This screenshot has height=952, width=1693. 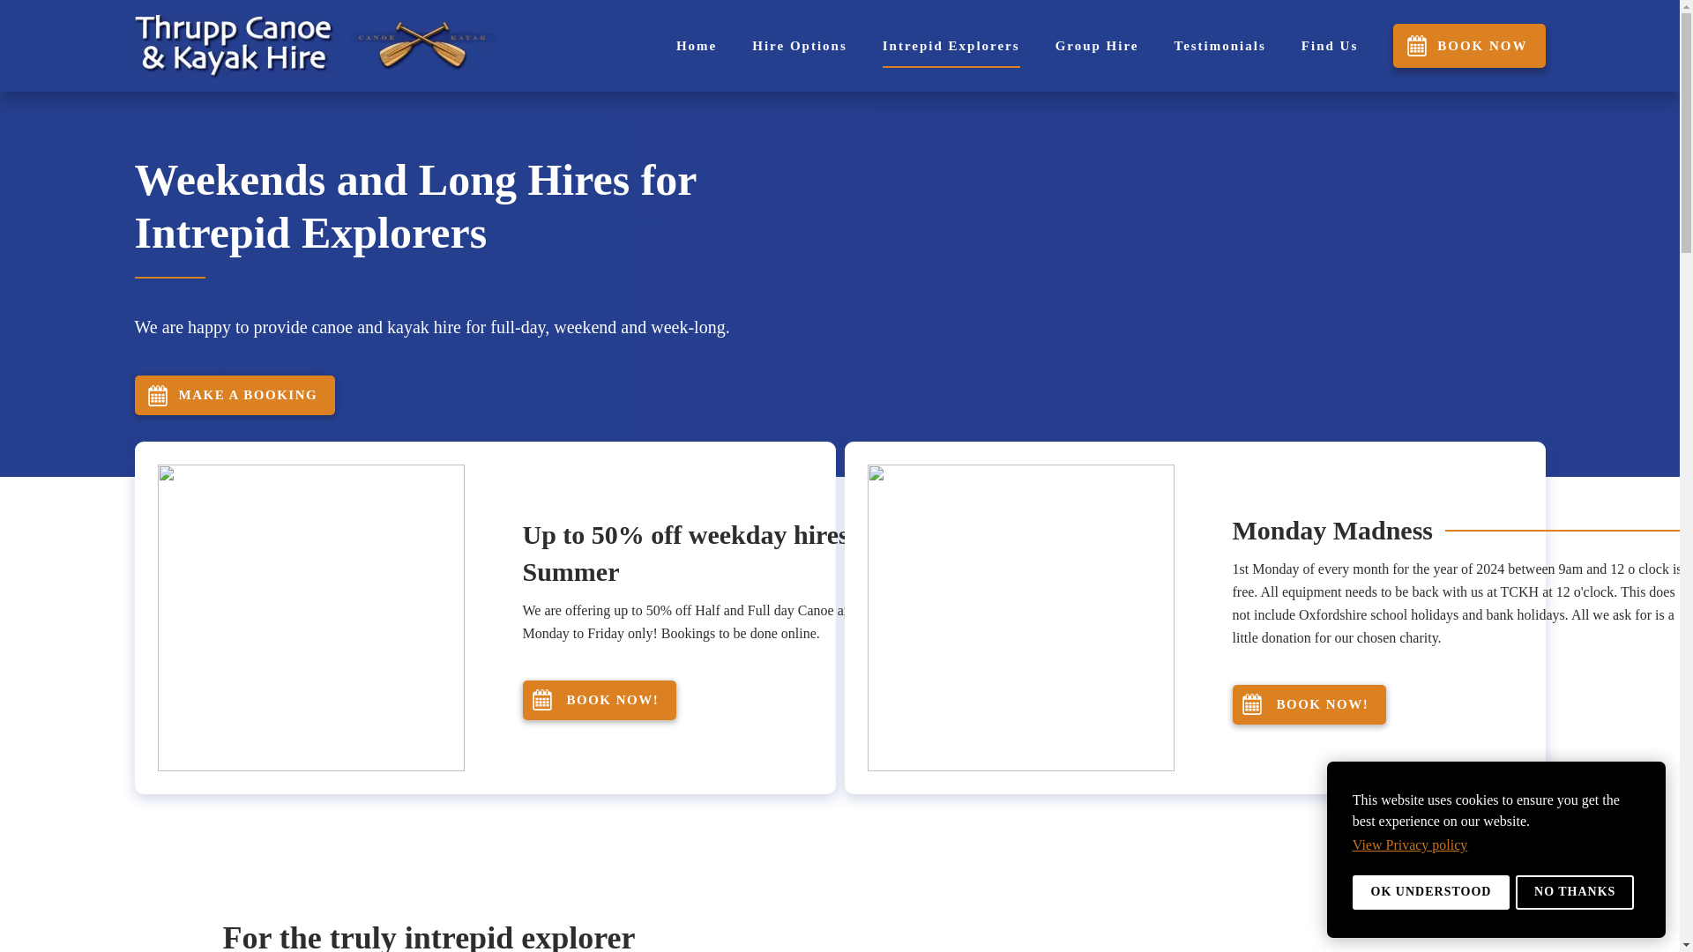 I want to click on Home, so click(x=696, y=46).